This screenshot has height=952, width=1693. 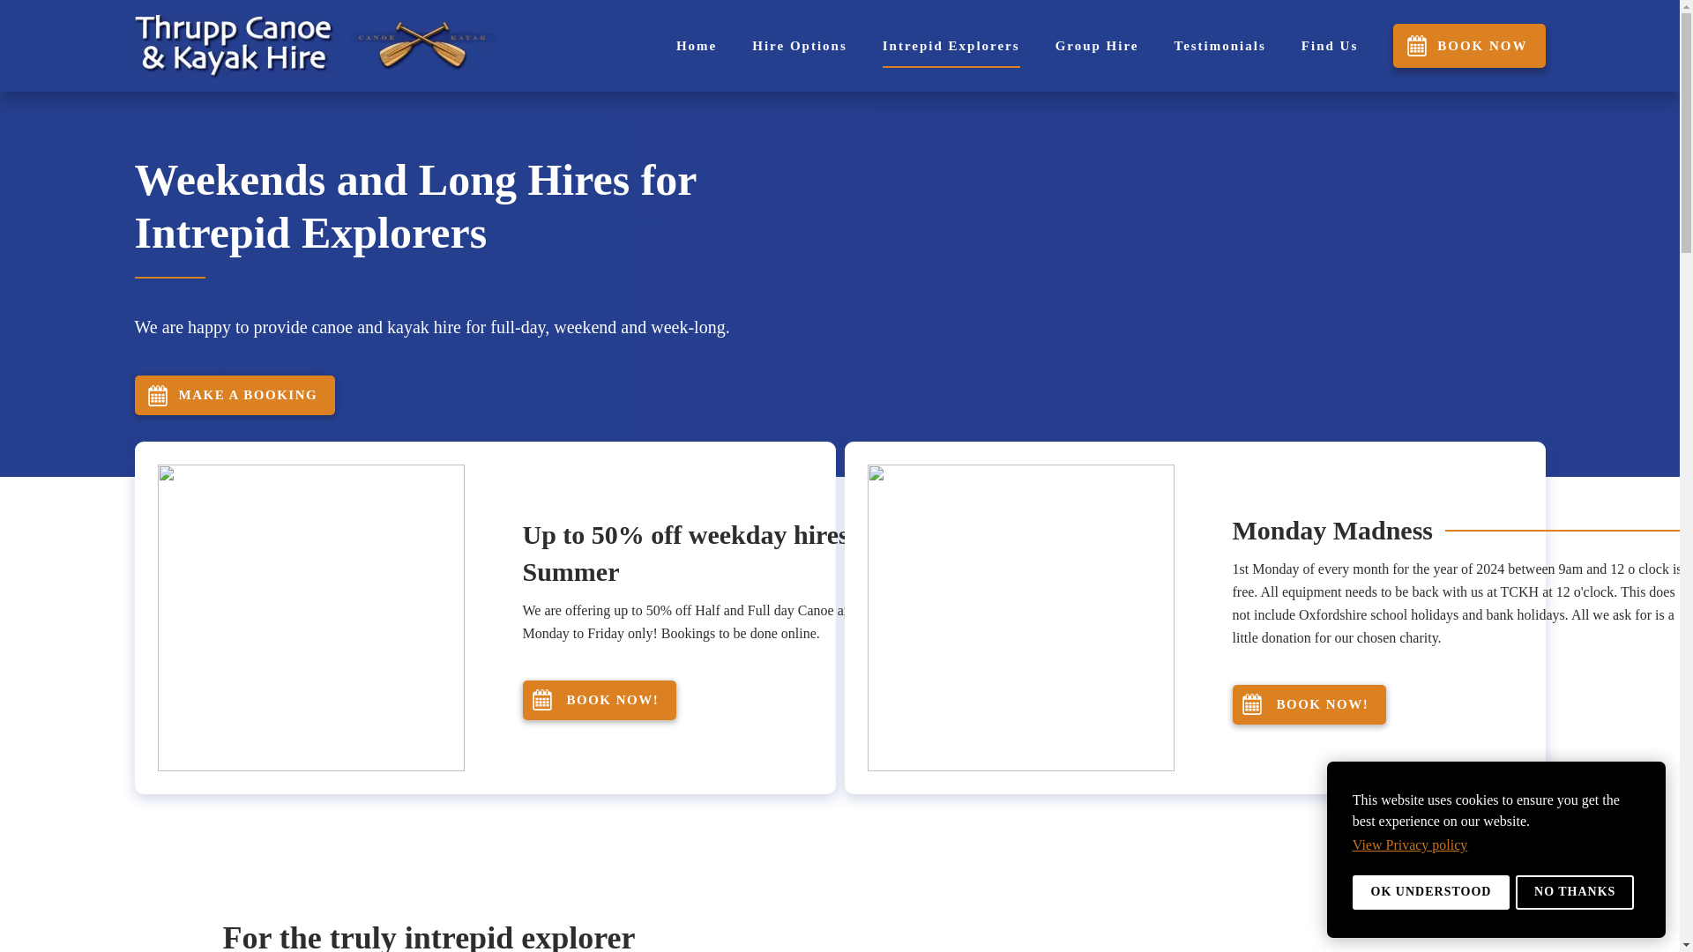 I want to click on Home, so click(x=696, y=46).